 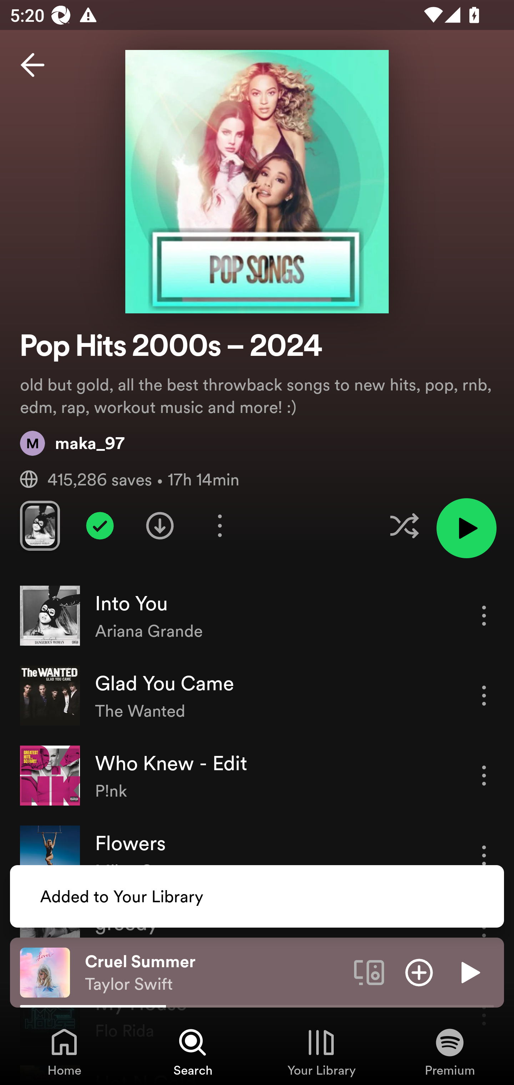 I want to click on Flowers Miley Cyrus More options for song Flowers, so click(x=257, y=856).